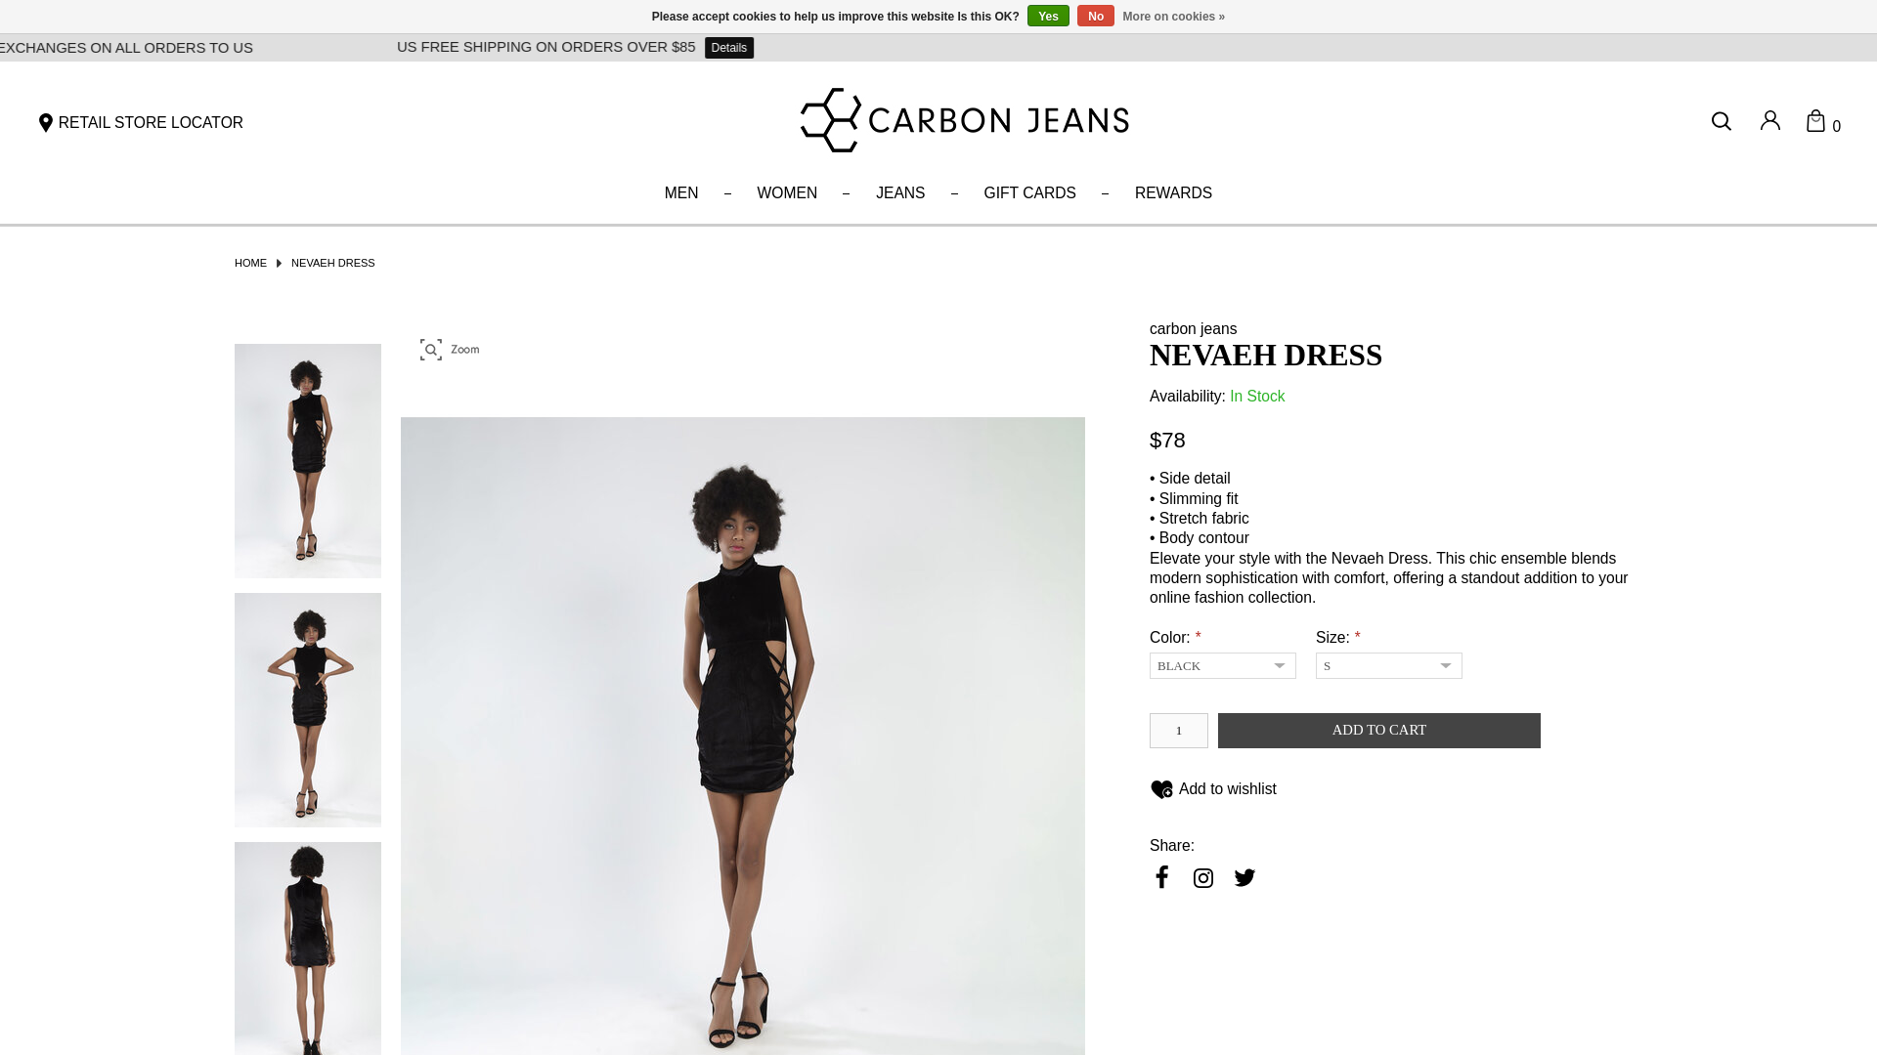 Image resolution: width=1877 pixels, height=1055 pixels. I want to click on 0, so click(1822, 125).